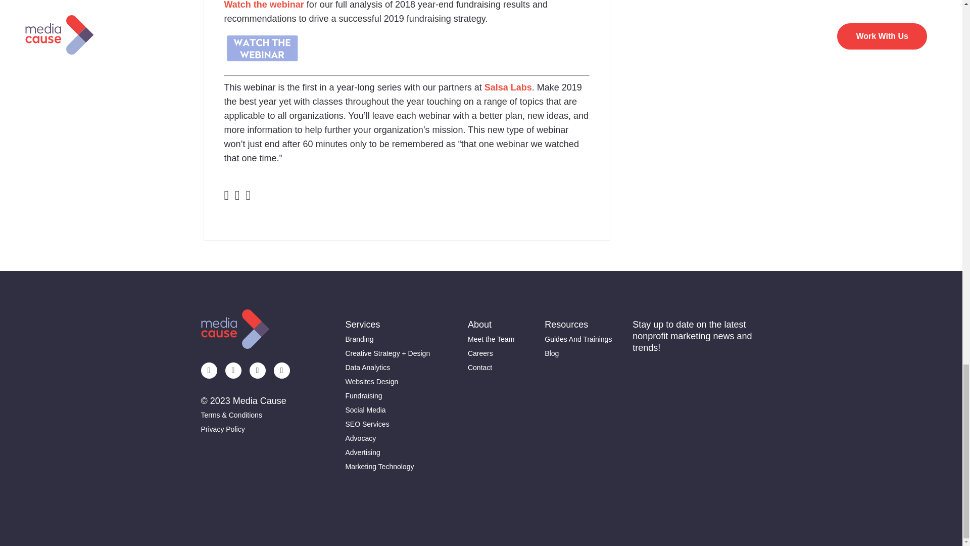 The height and width of the screenshot is (546, 970). Describe the element at coordinates (388, 367) in the screenshot. I see `Data Analytics` at that location.